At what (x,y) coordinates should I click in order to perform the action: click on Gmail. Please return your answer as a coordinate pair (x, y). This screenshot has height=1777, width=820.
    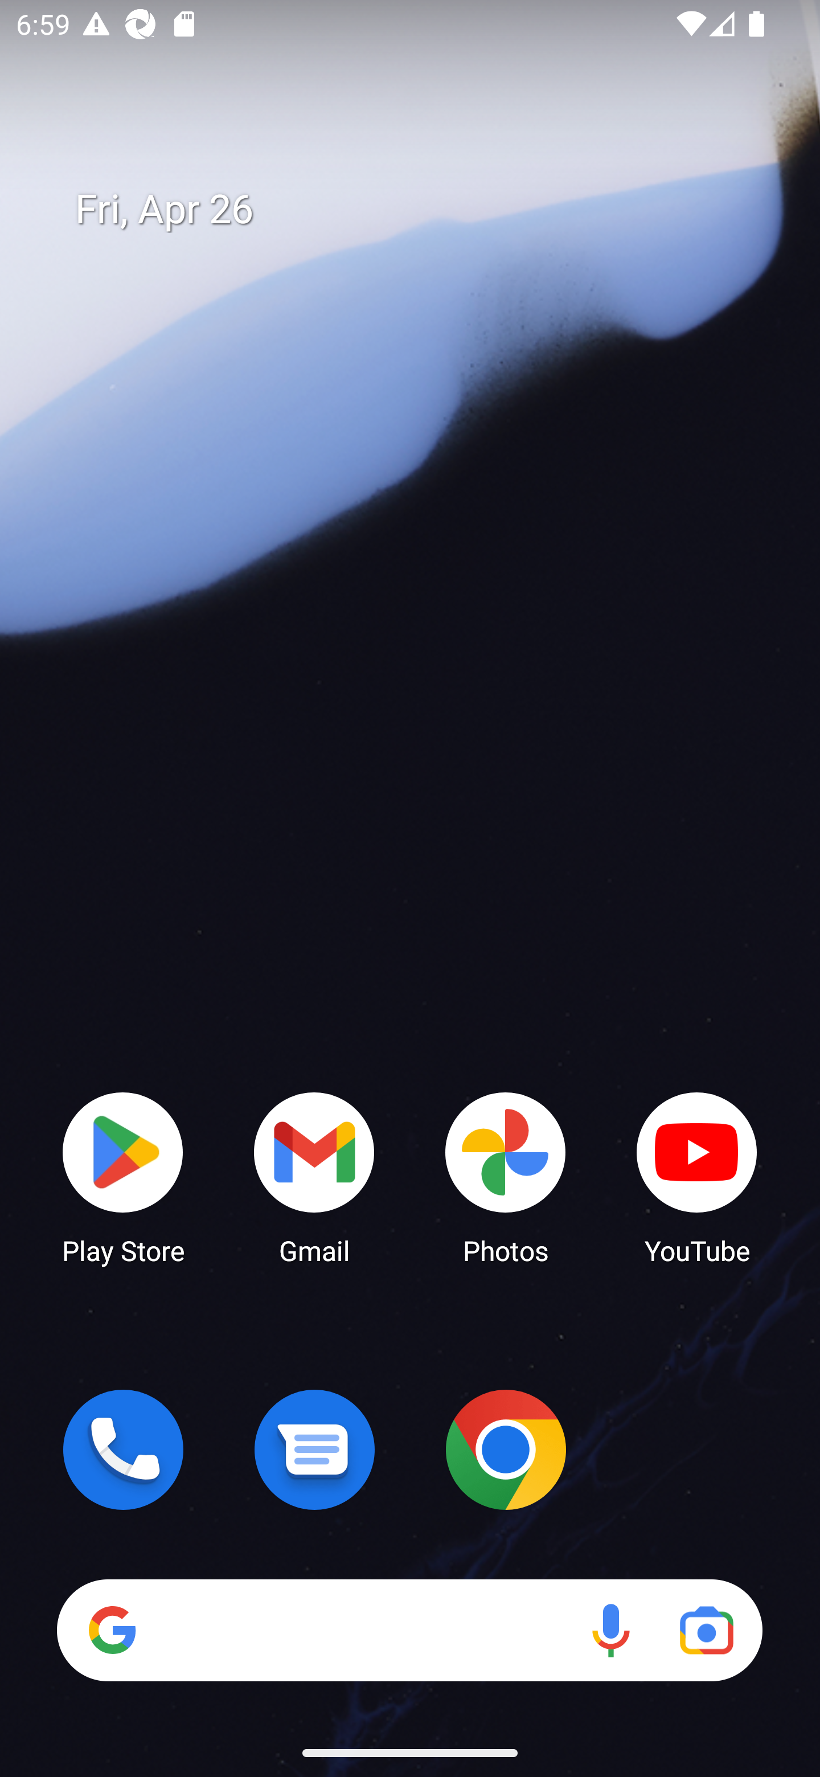
    Looking at the image, I should click on (314, 1177).